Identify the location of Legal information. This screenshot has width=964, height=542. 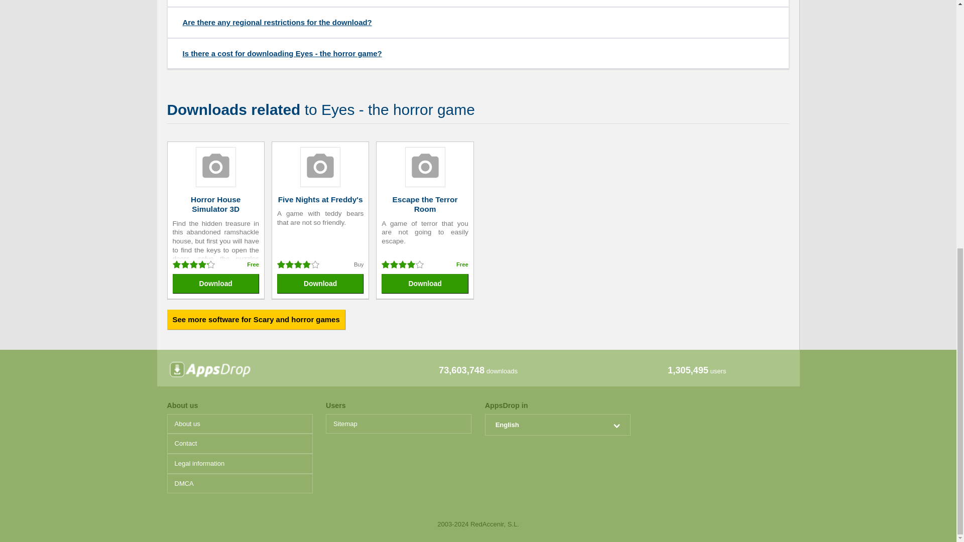
(239, 463).